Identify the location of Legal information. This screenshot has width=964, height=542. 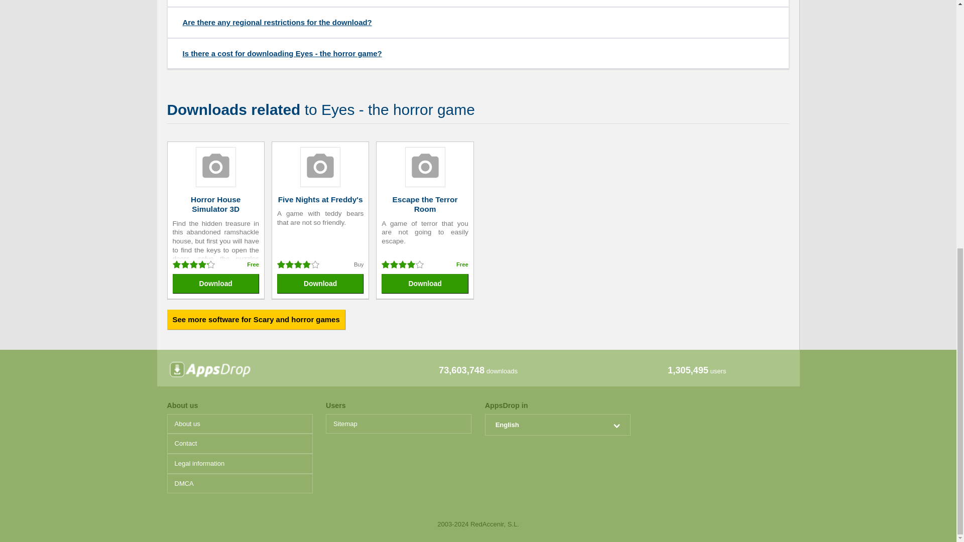
(239, 463).